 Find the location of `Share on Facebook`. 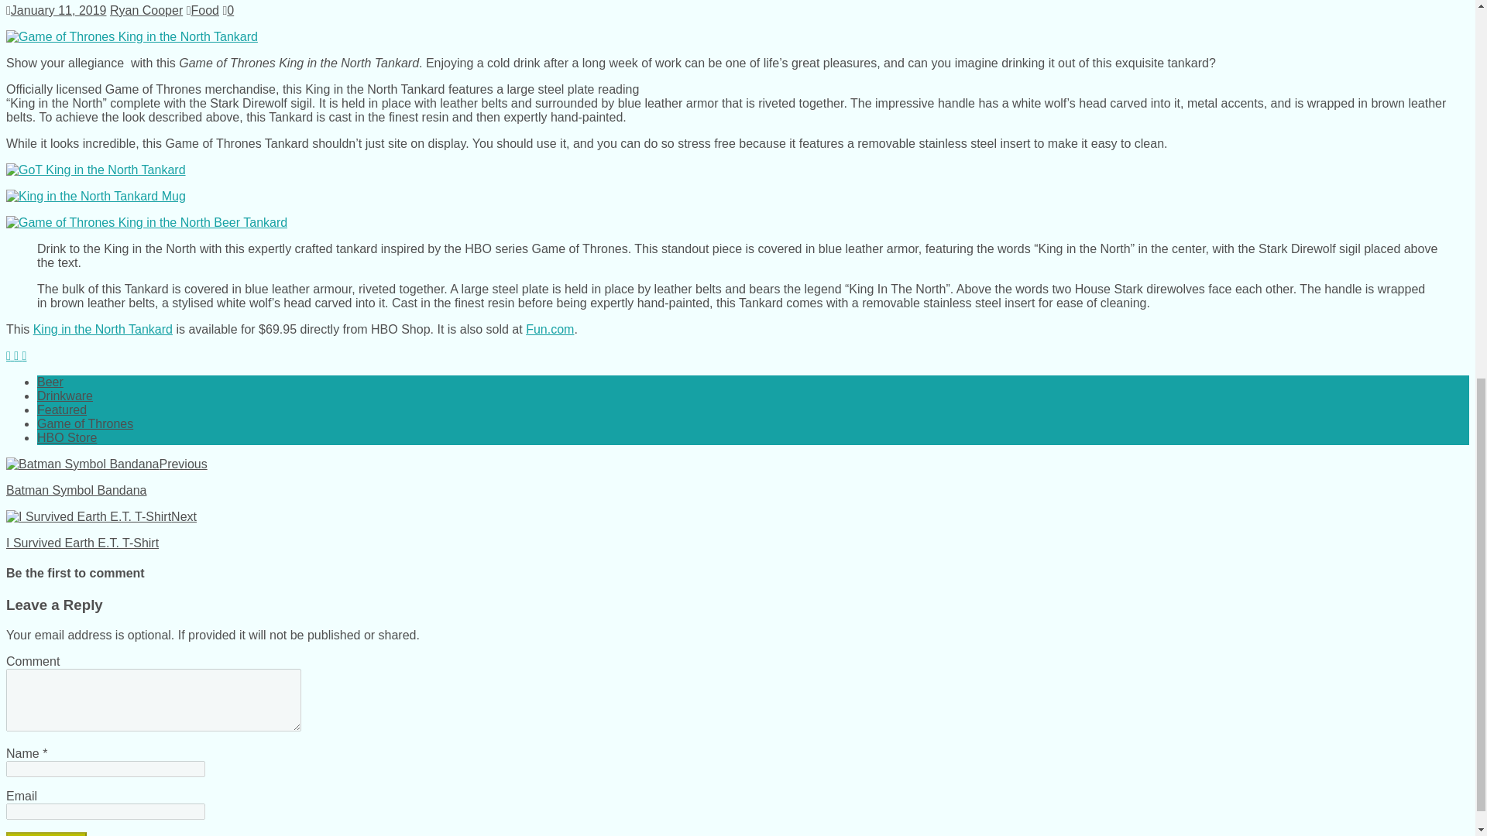

Share on Facebook is located at coordinates (9, 355).